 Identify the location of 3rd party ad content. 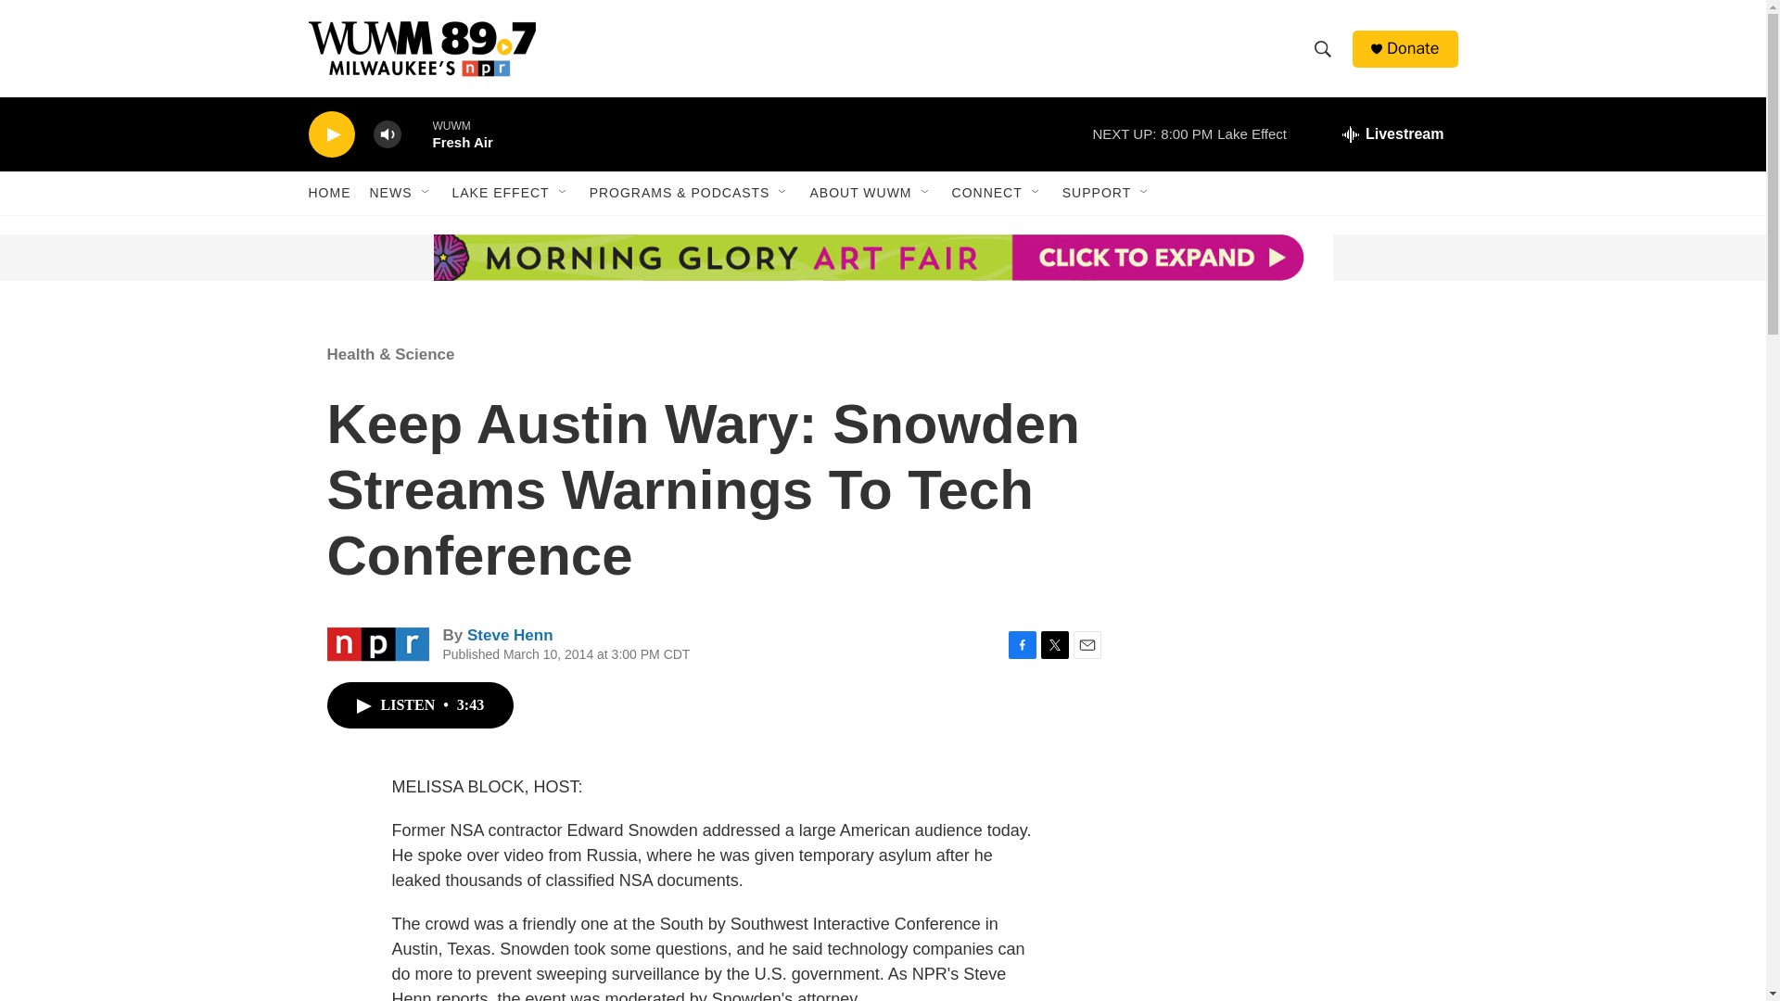
(449, 258).